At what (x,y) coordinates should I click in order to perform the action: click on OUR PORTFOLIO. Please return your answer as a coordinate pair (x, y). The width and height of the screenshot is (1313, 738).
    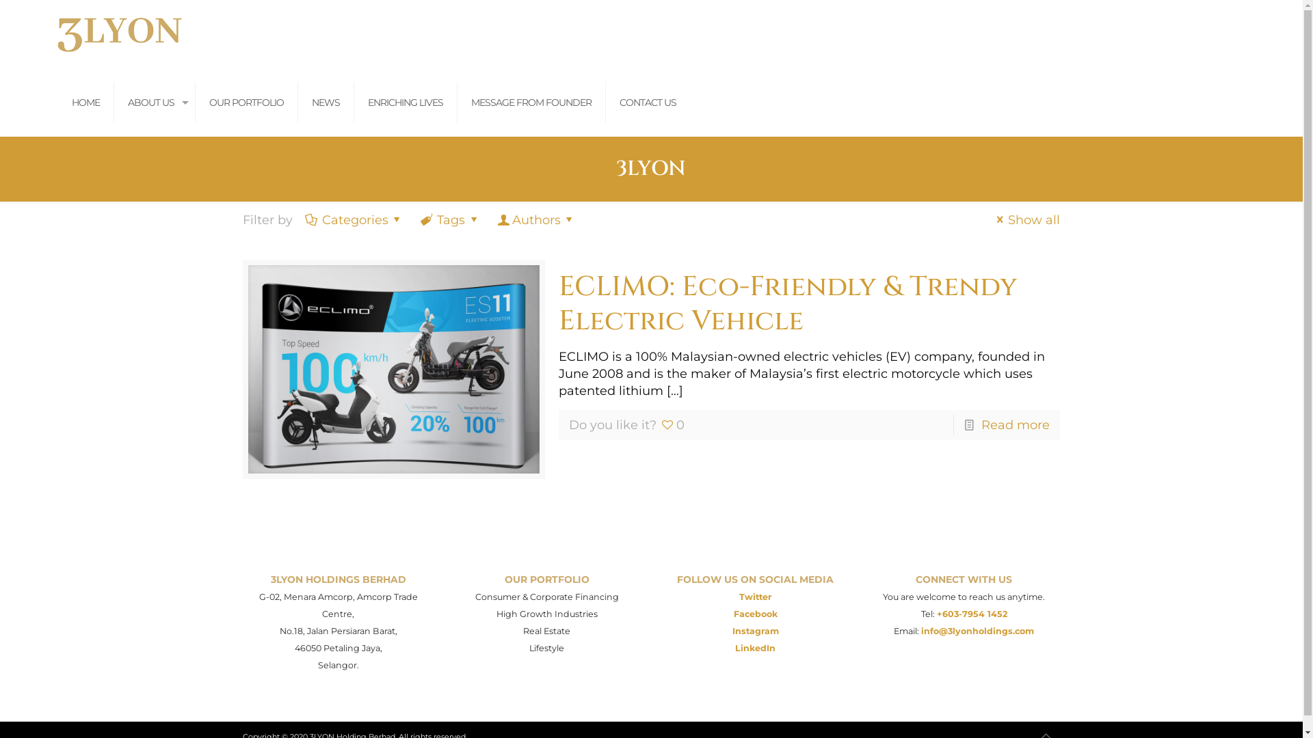
    Looking at the image, I should click on (247, 102).